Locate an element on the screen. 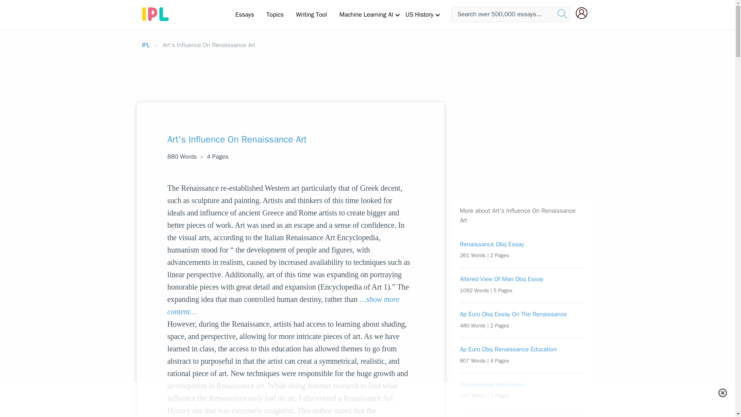 Image resolution: width=741 pixels, height=417 pixels. Writing Tool is located at coordinates (311, 14).